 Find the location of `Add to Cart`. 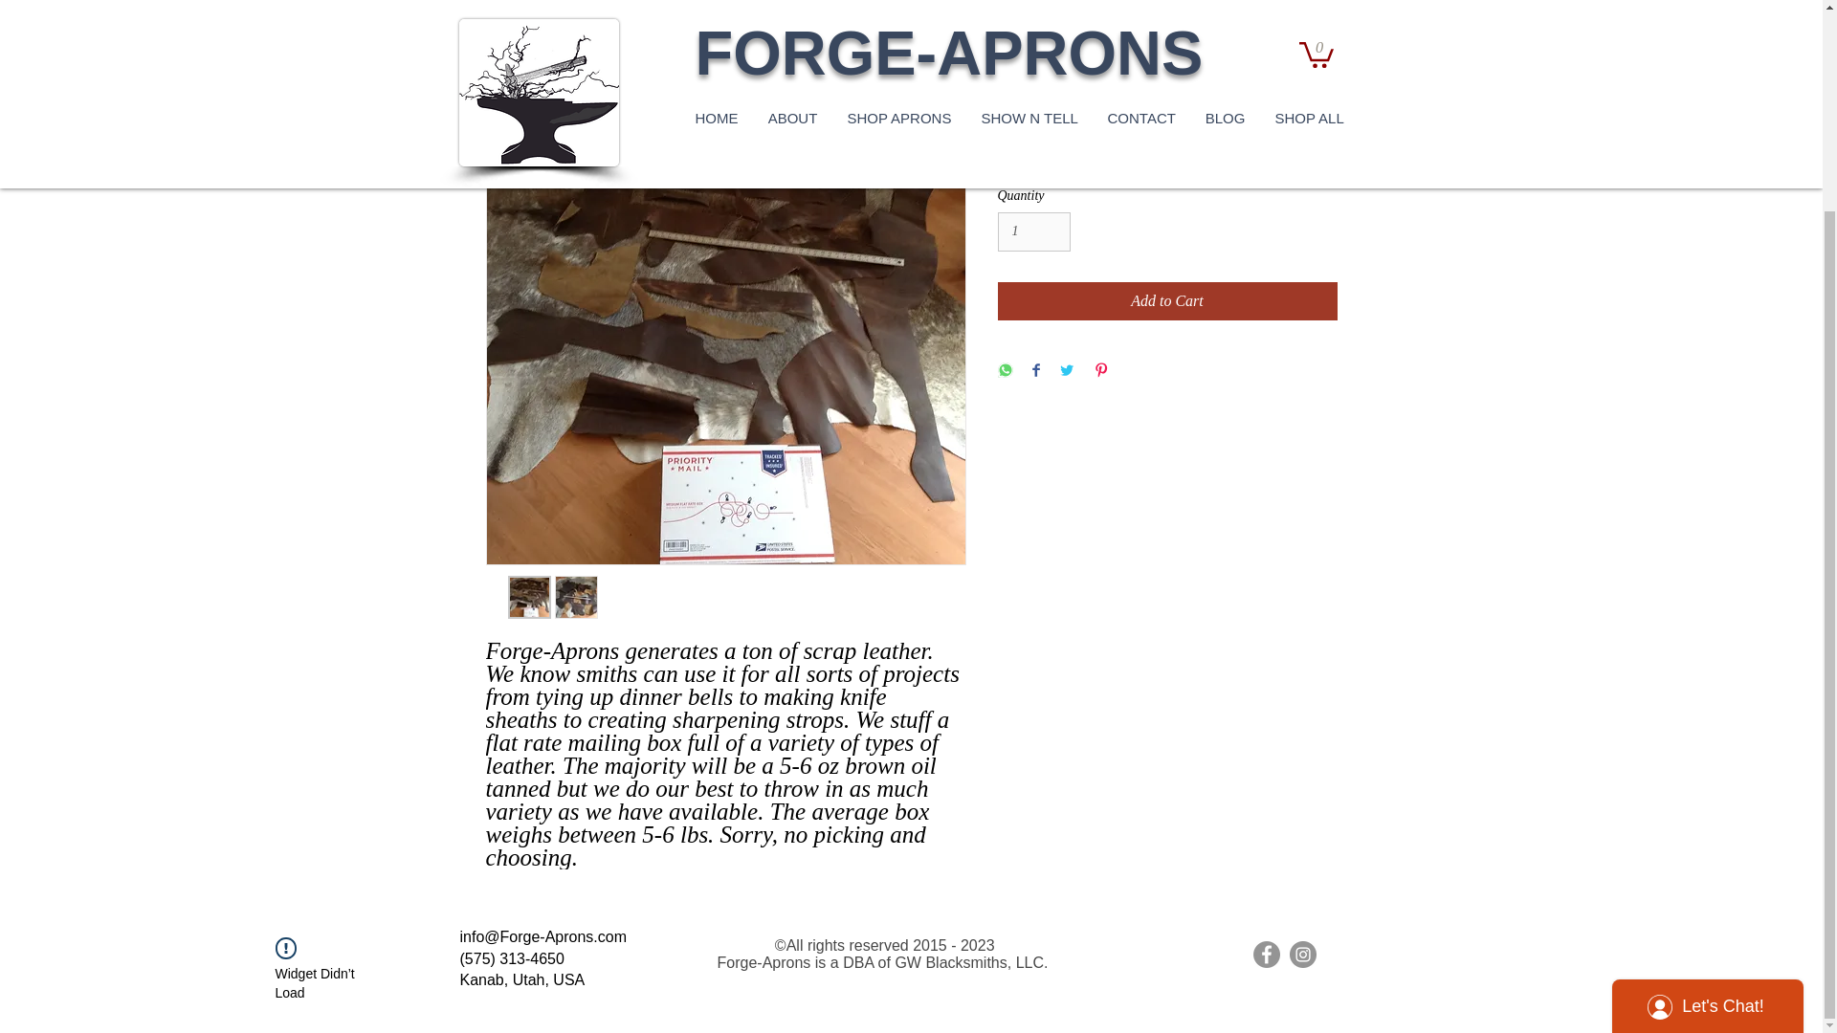

Add to Cart is located at coordinates (1167, 300).